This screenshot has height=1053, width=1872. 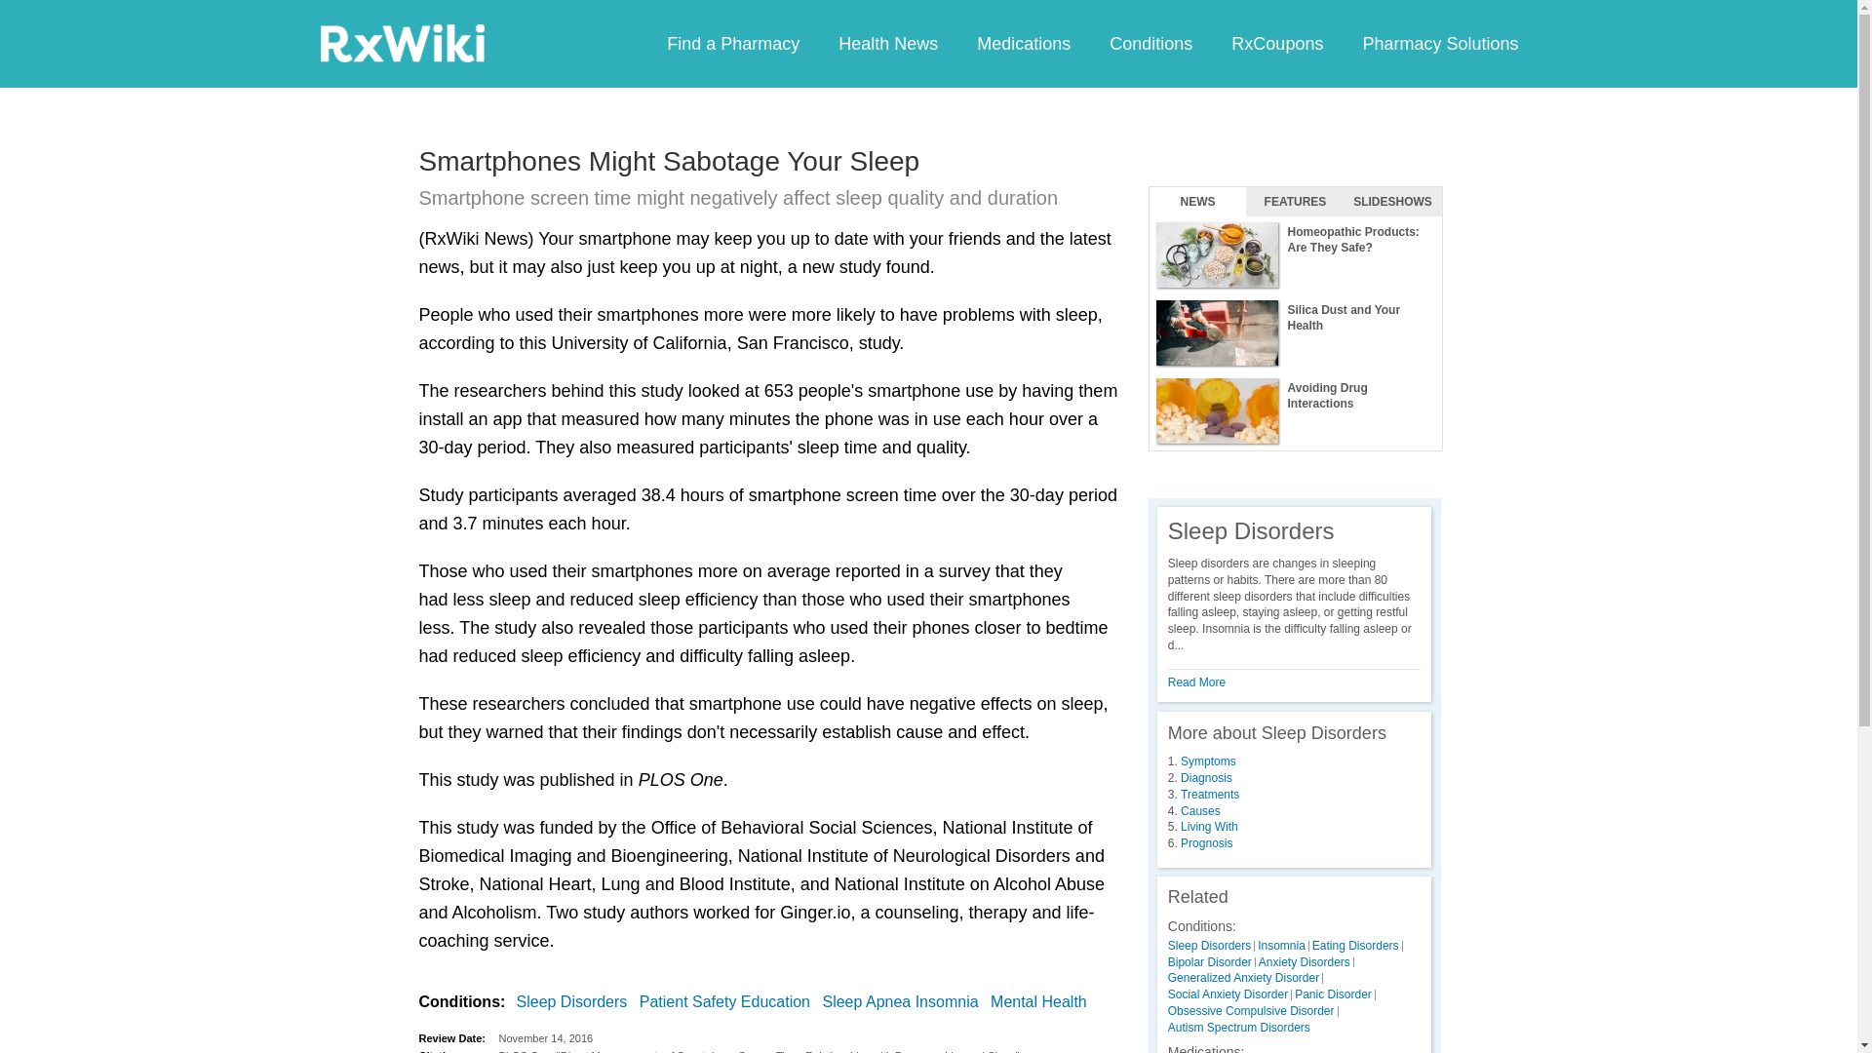 What do you see at coordinates (733, 43) in the screenshot?
I see `Find a Pharmacy` at bounding box center [733, 43].